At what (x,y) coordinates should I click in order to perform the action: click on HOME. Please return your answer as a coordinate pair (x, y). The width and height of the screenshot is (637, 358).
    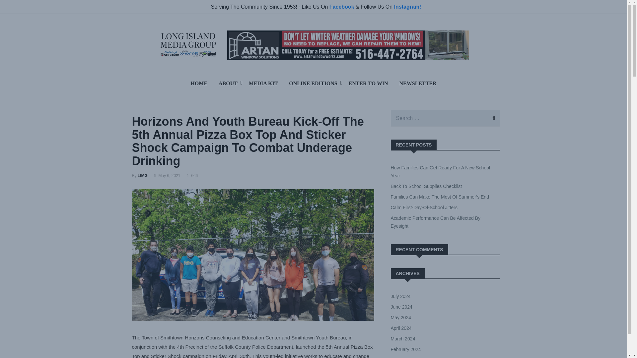
    Looking at the image, I should click on (198, 83).